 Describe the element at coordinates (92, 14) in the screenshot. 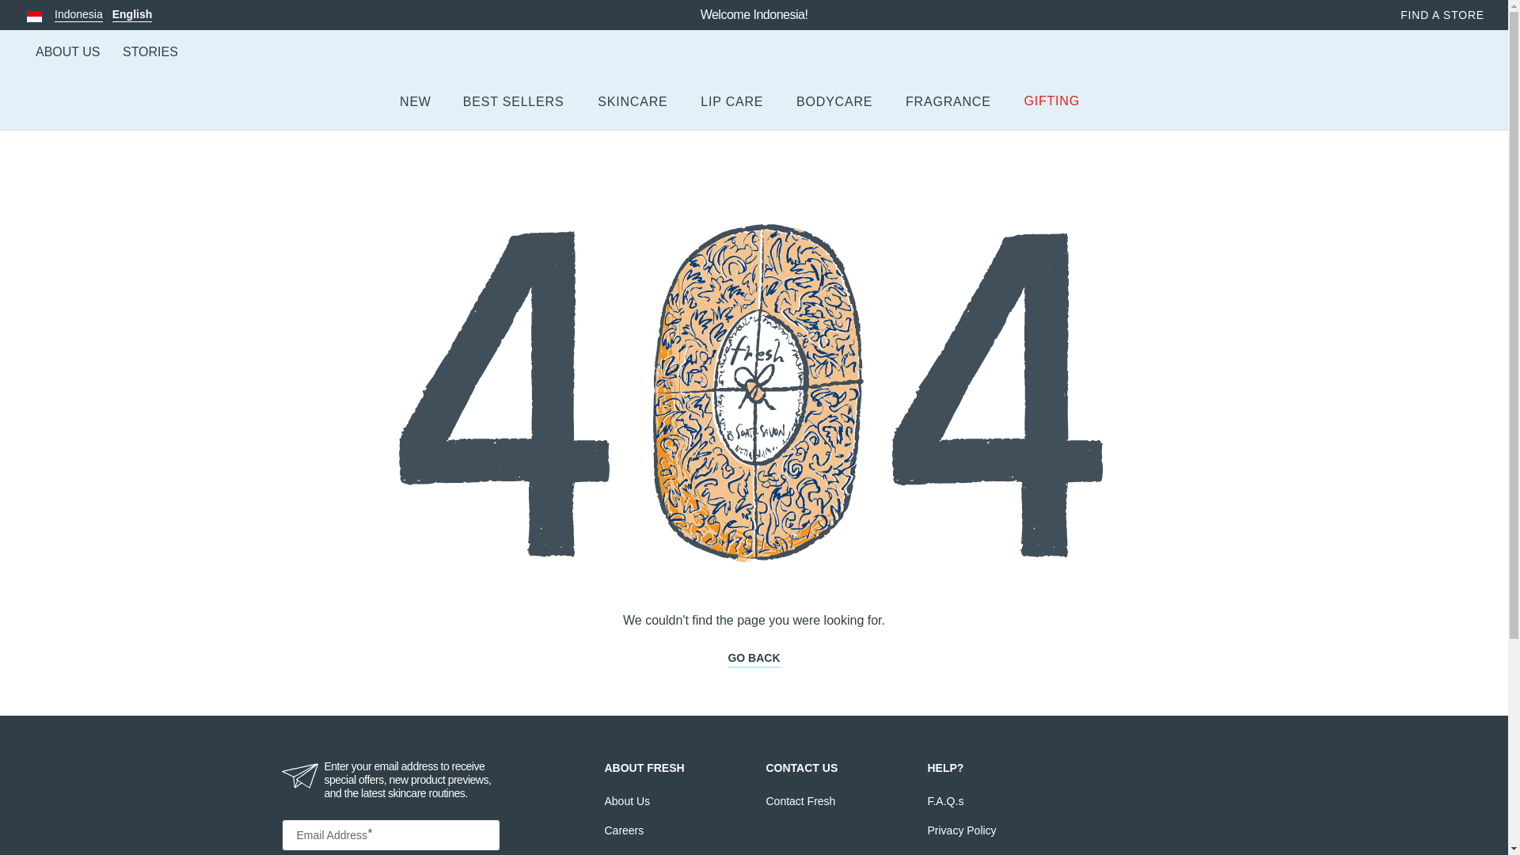

I see `BEST SELLERS` at that location.